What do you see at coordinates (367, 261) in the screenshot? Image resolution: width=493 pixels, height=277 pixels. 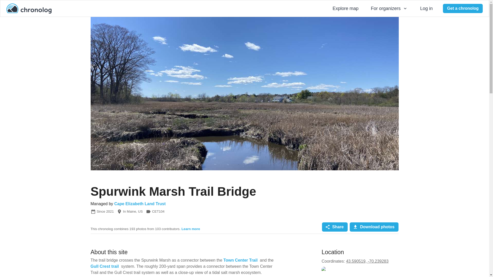 I see `43.590519, -70.239283` at bounding box center [367, 261].